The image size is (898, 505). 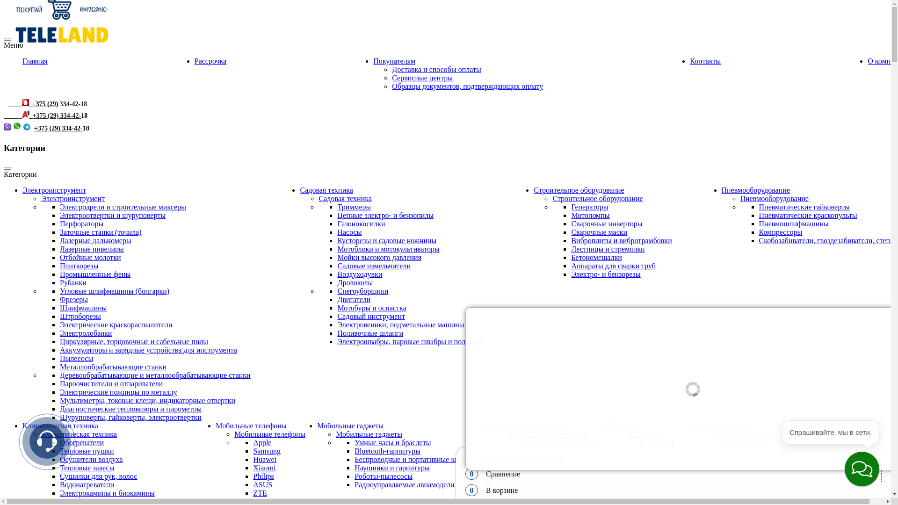 I want to click on Oysters, so click(x=659, y=476).